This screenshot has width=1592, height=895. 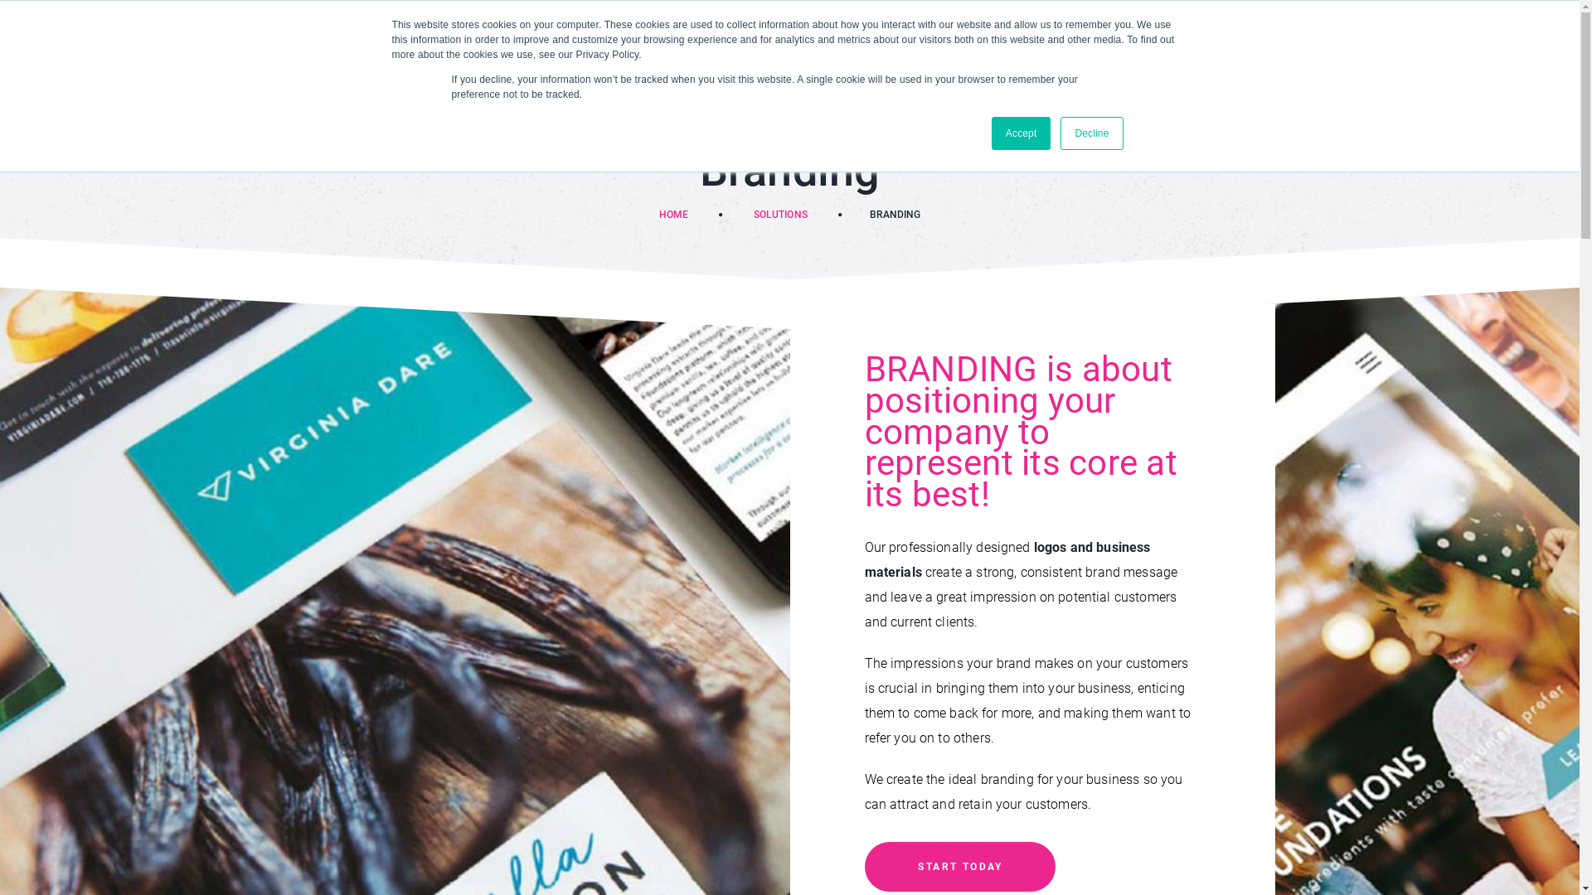 I want to click on CONTACT, so click(x=1098, y=52).